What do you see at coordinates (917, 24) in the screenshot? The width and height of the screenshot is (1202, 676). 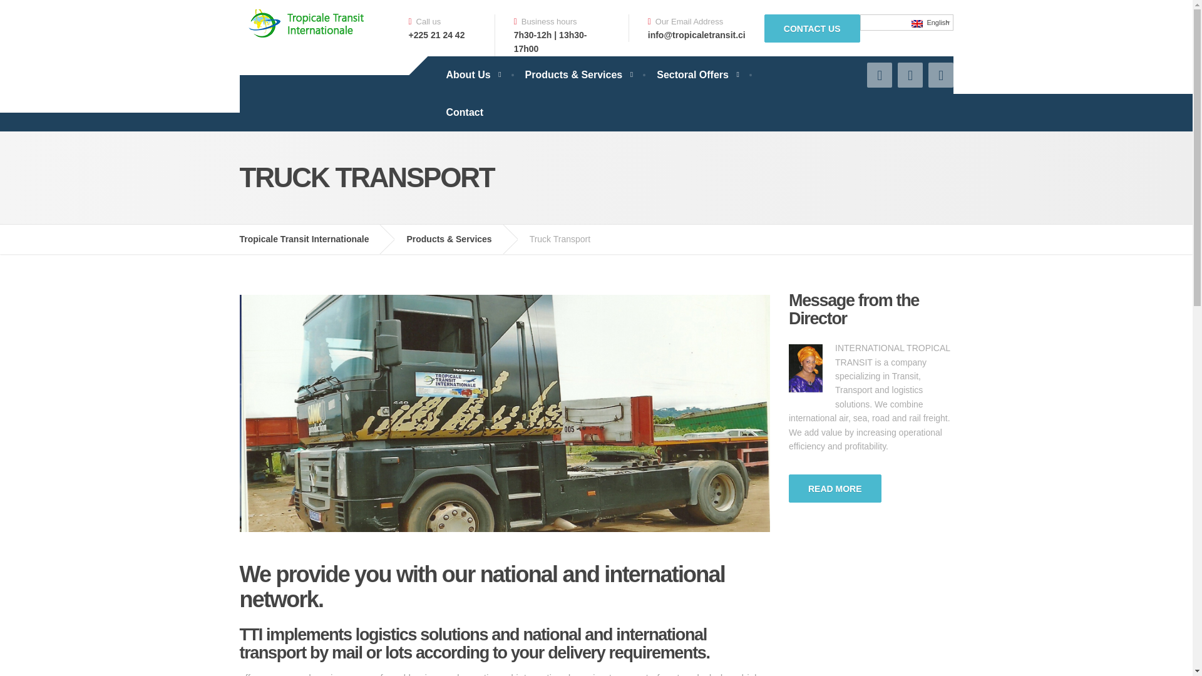 I see `English` at bounding box center [917, 24].